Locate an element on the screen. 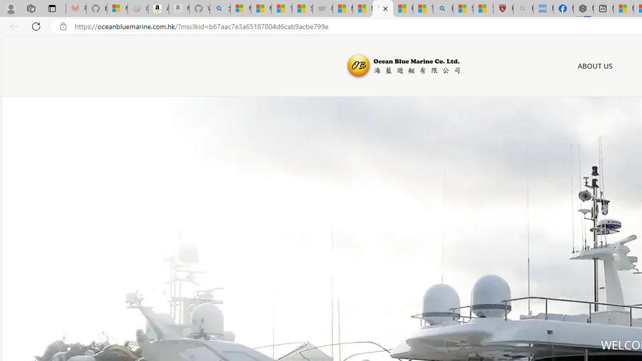 The image size is (642, 361). Recipes - MSN is located at coordinates (403, 9).